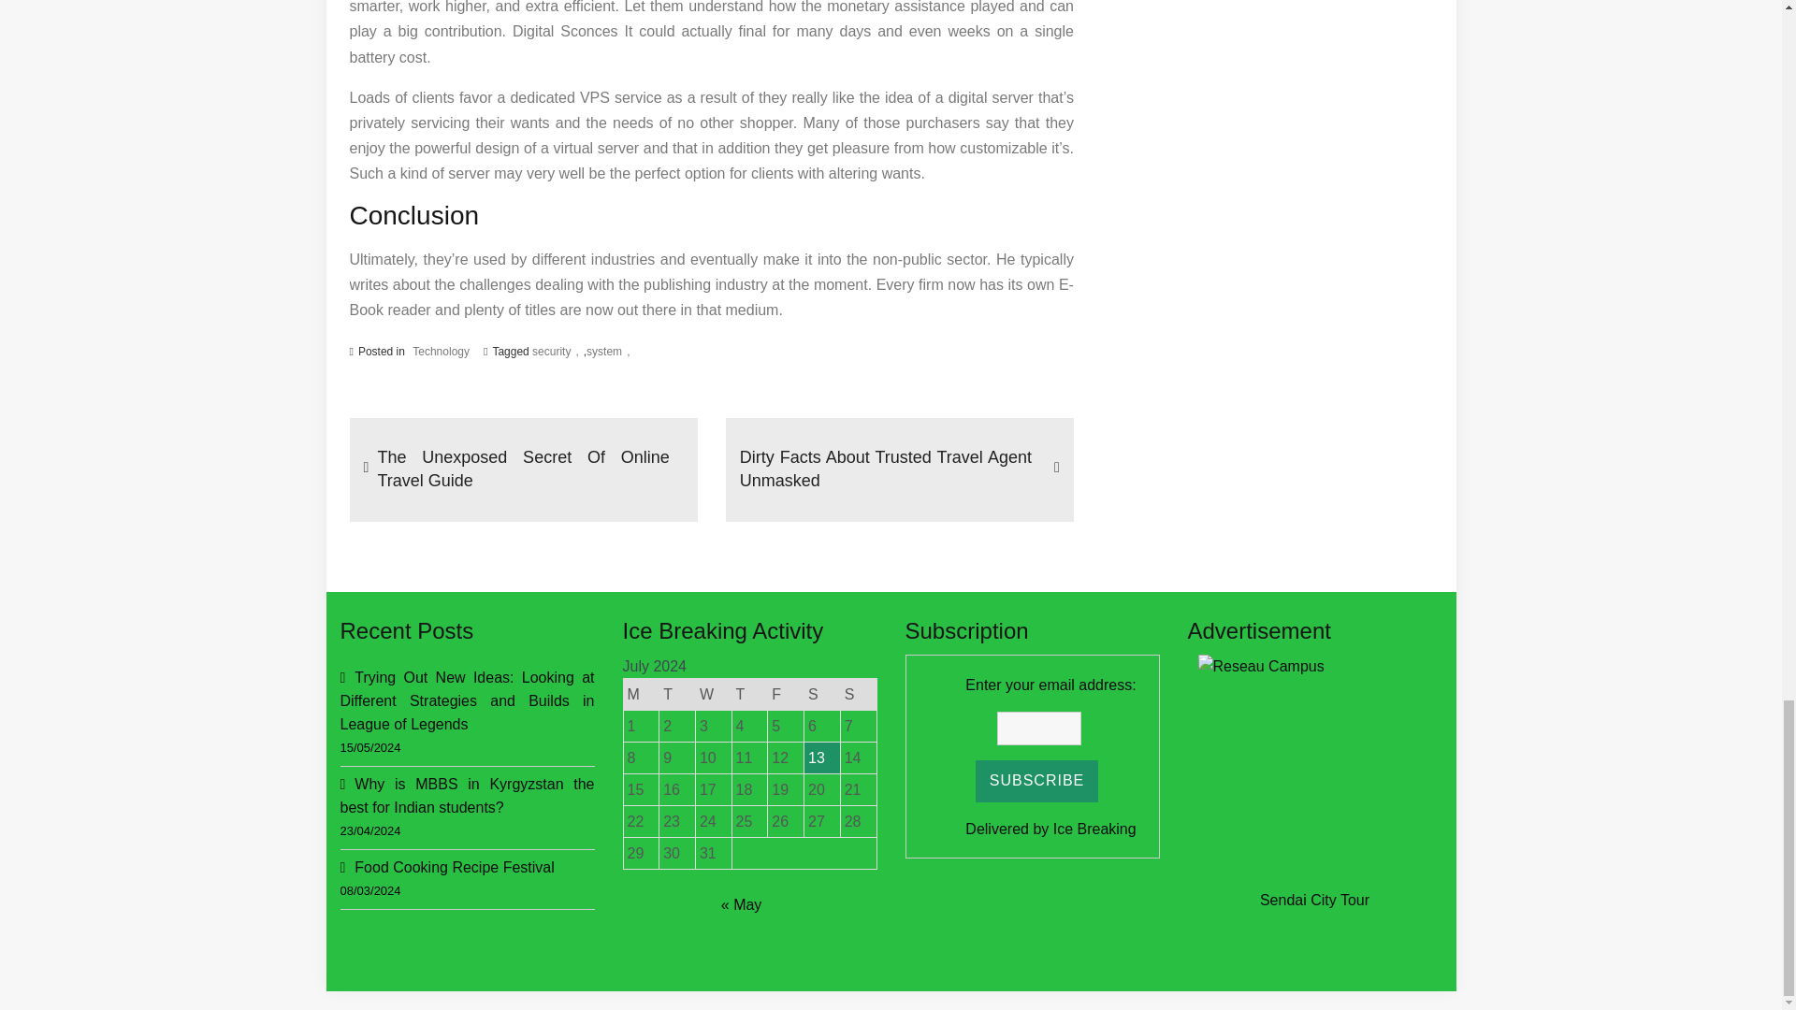 The image size is (1796, 1010). I want to click on Thursday, so click(749, 694).